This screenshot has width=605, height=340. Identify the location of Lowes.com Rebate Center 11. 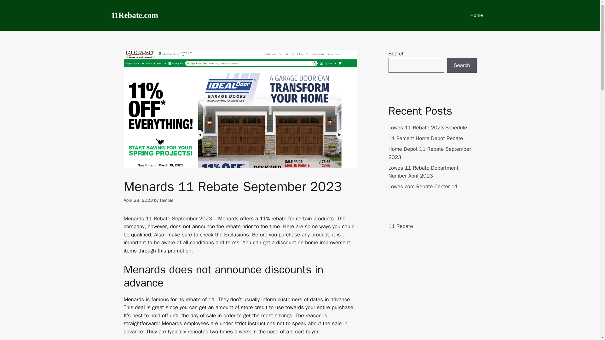
(423, 186).